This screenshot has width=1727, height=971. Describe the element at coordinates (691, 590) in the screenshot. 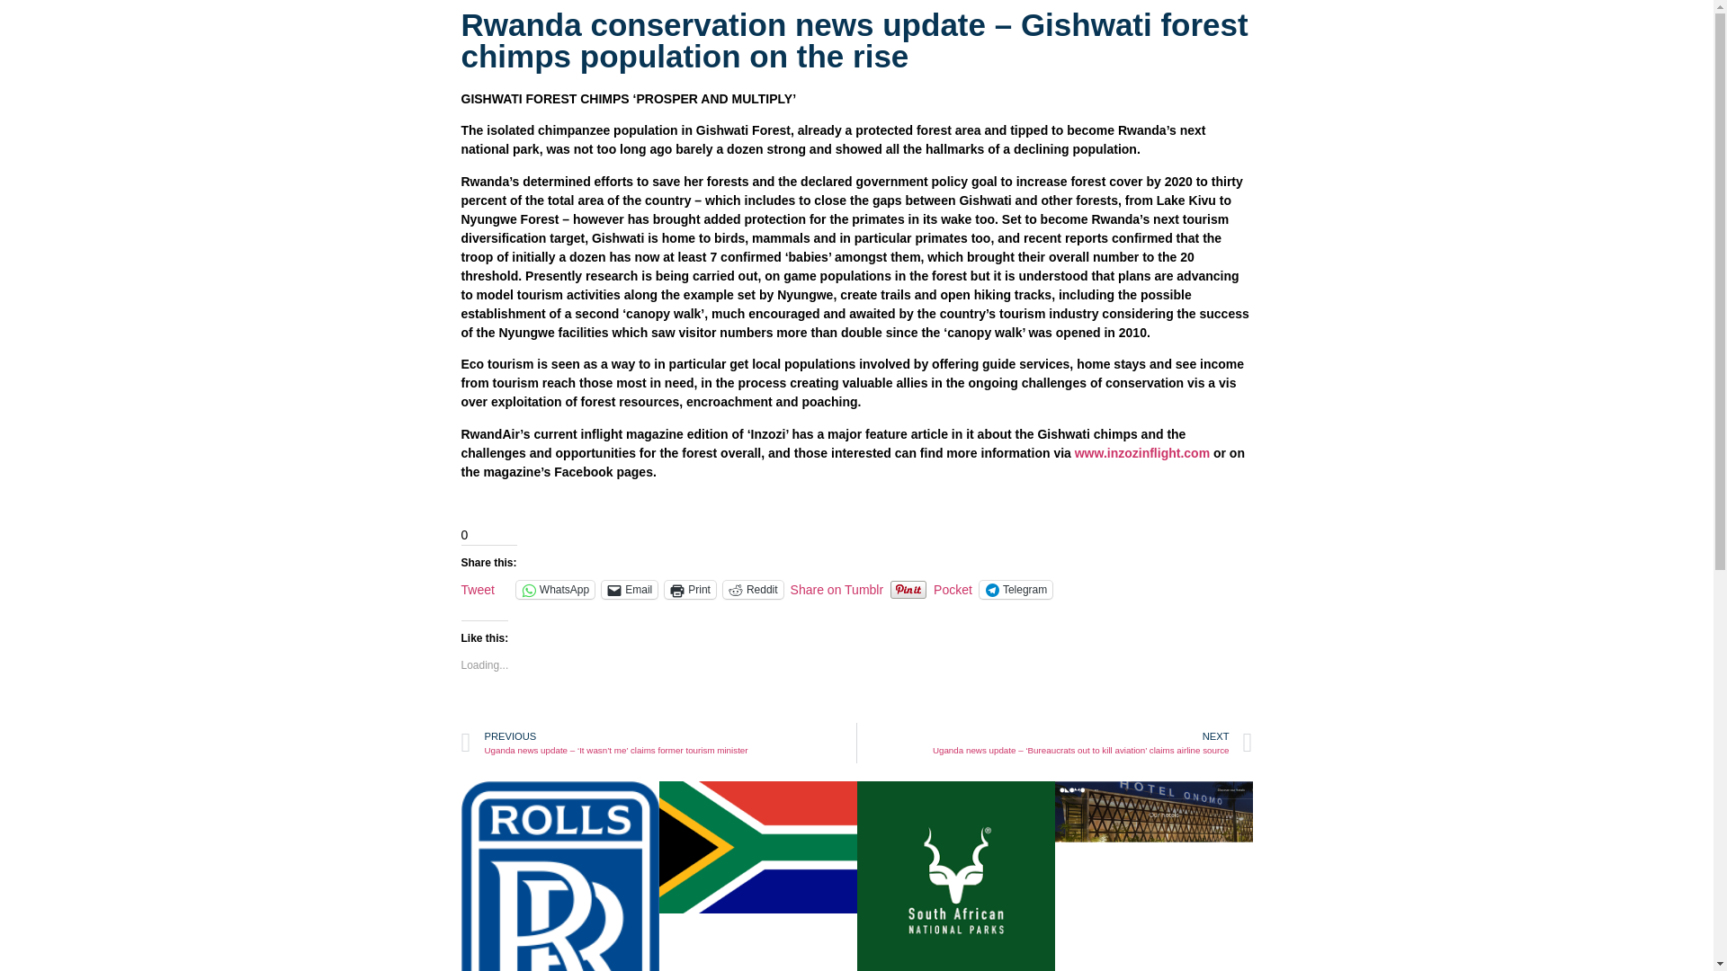

I see `Print` at that location.